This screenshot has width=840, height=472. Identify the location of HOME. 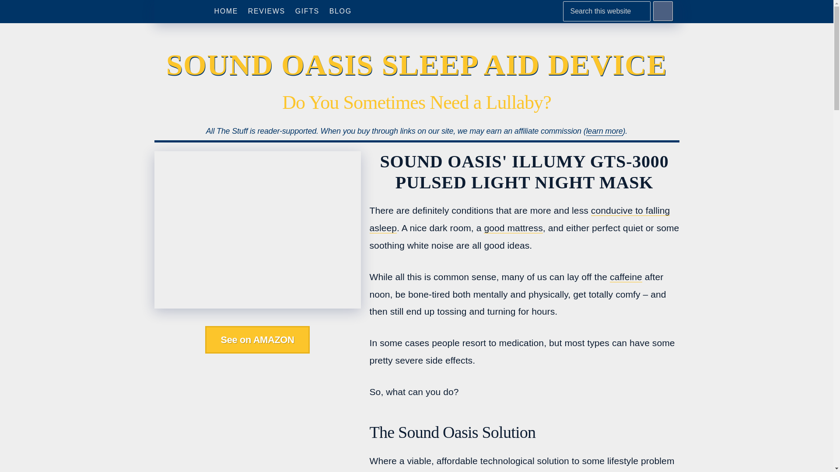
(226, 11).